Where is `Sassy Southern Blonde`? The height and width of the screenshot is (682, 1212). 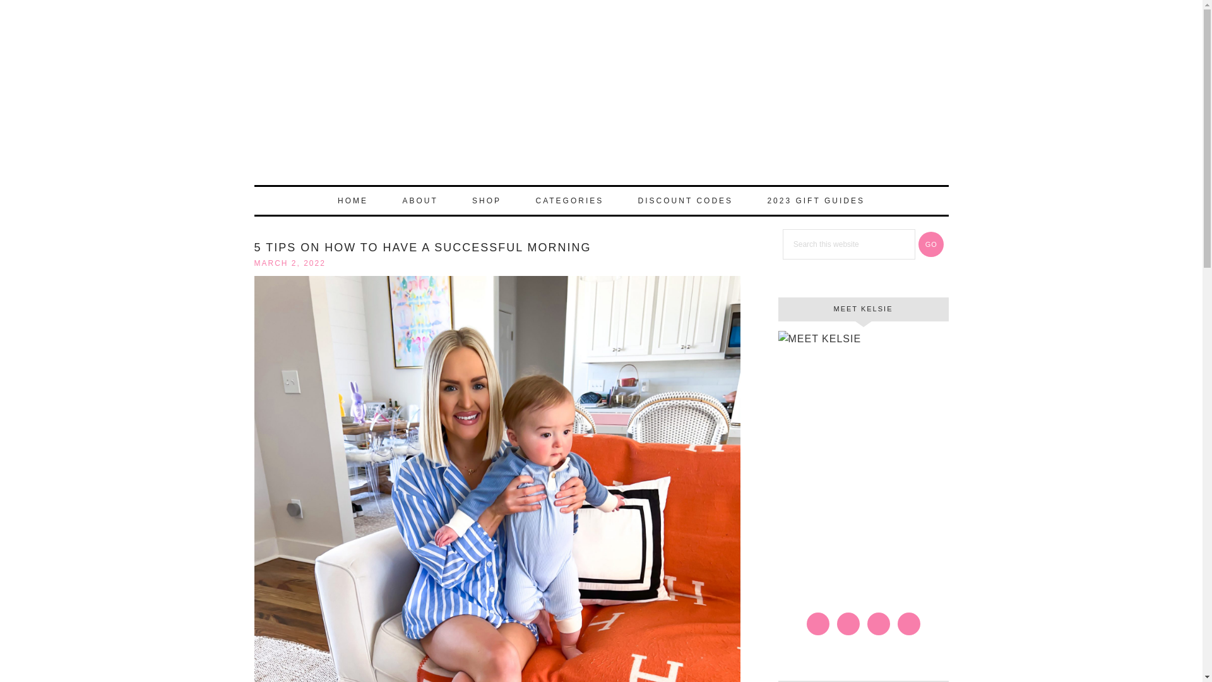 Sassy Southern Blonde is located at coordinates (600, 106).